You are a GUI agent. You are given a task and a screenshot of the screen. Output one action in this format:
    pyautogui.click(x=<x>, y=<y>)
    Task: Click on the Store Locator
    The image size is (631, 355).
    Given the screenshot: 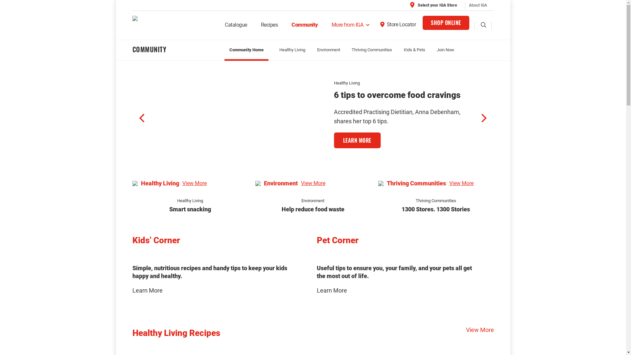 What is the action you would take?
    pyautogui.click(x=398, y=27)
    